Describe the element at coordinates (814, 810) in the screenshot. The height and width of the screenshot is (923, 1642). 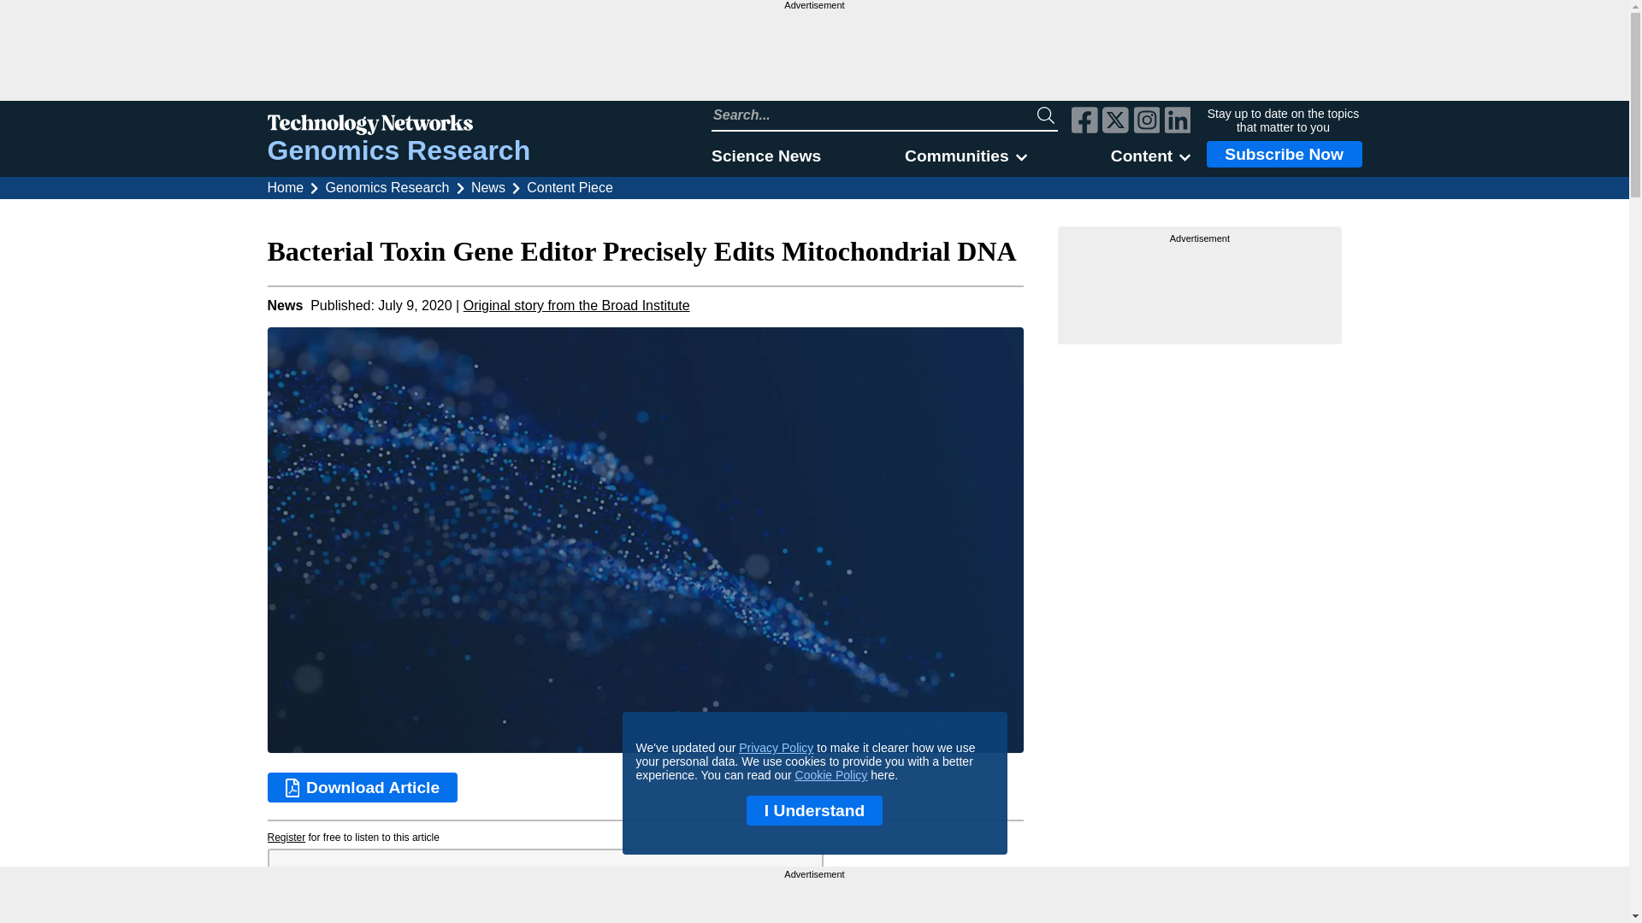
I see `I Understand` at that location.